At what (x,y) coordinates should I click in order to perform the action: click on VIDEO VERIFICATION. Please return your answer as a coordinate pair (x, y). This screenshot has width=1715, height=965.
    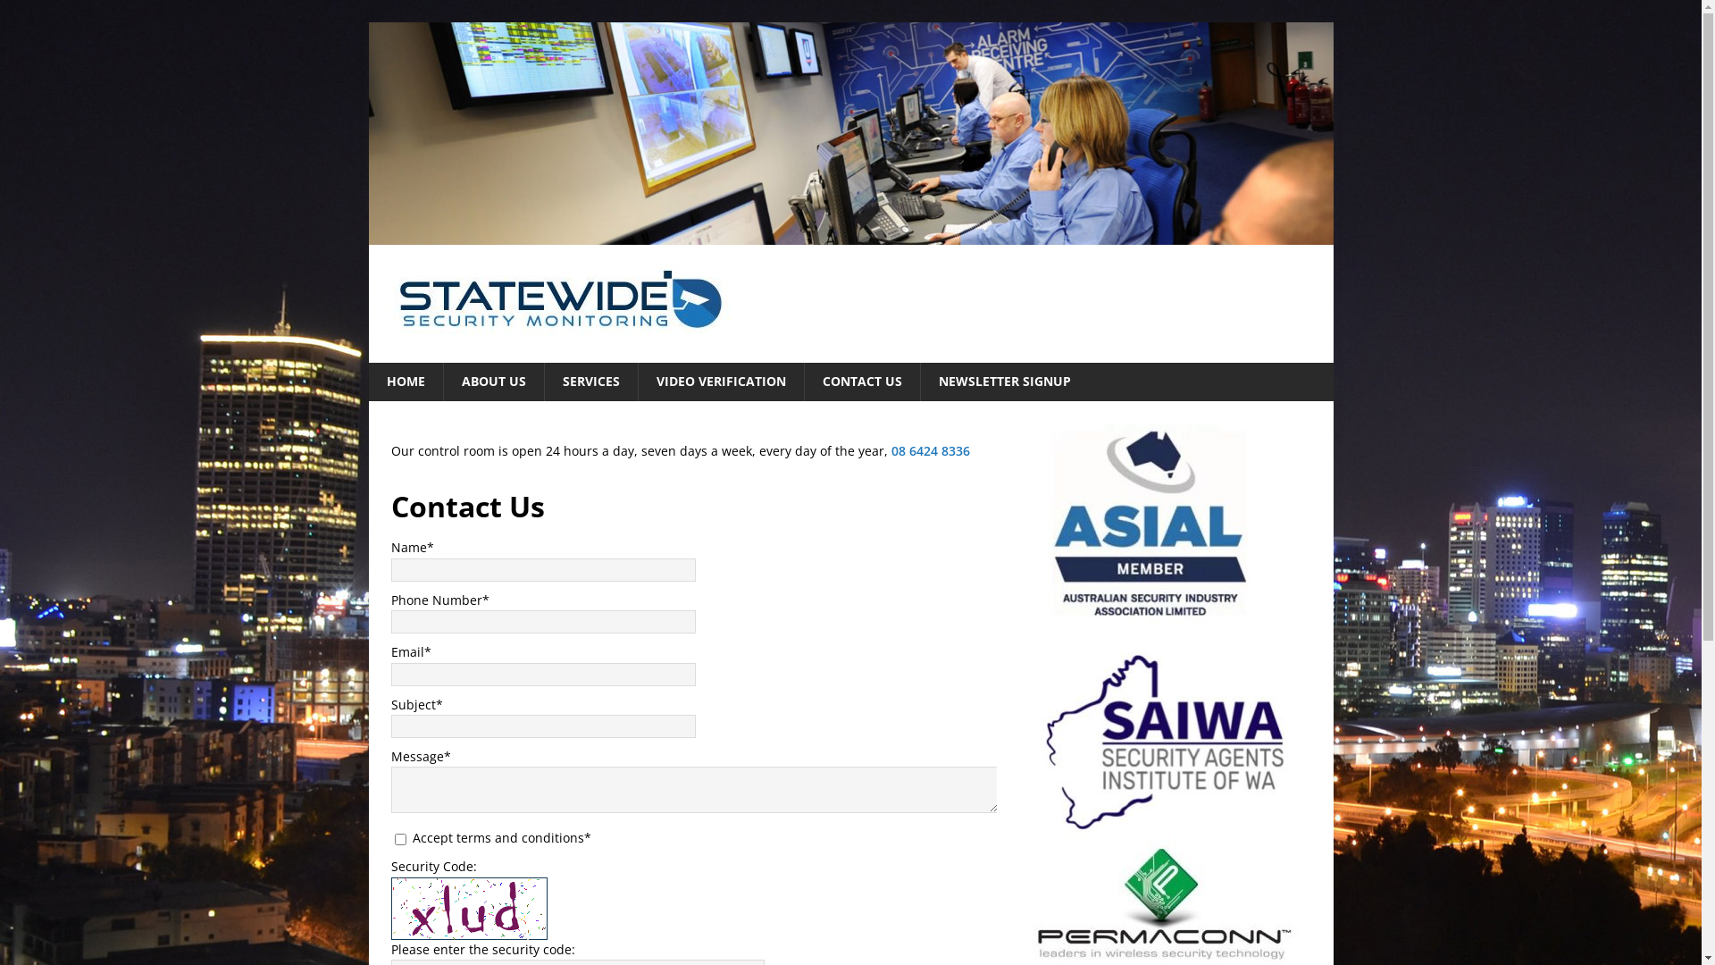
    Looking at the image, I should click on (721, 382).